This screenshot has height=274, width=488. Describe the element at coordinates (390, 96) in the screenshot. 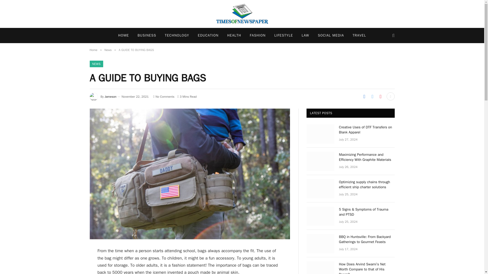

I see `Show More Social Sharing` at that location.